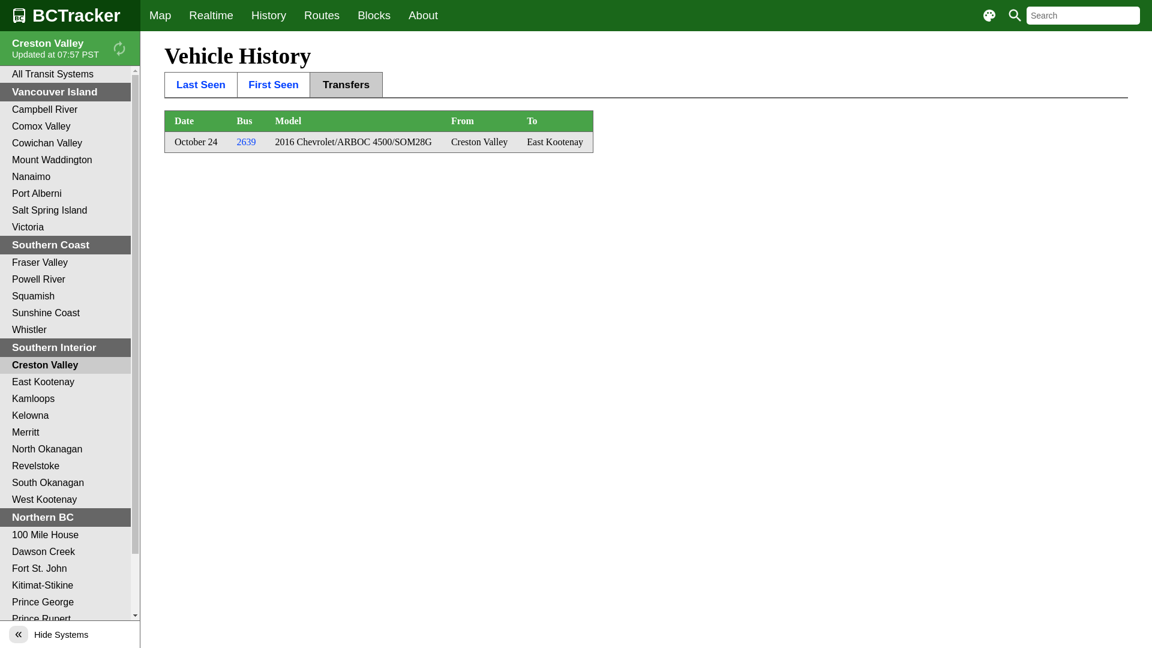 This screenshot has height=648, width=1152. Describe the element at coordinates (65, 143) in the screenshot. I see `Cowichan Valley` at that location.